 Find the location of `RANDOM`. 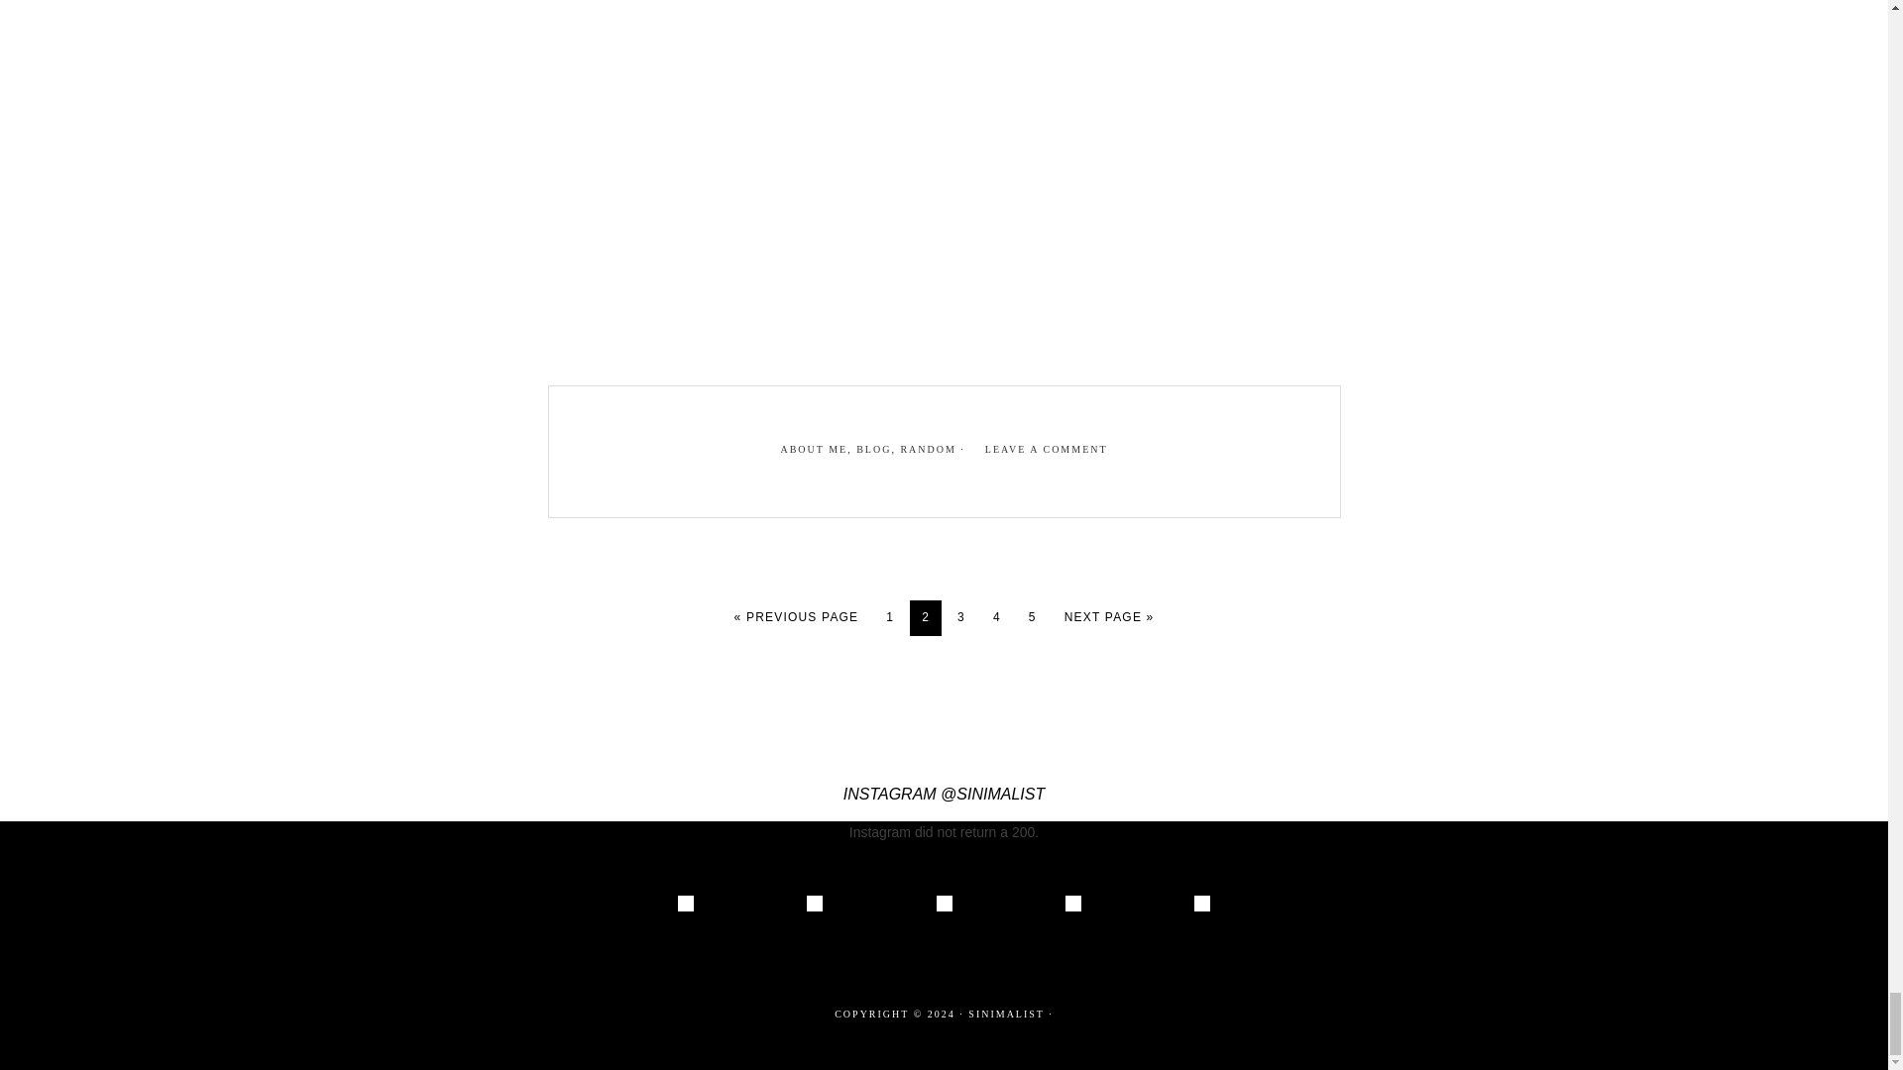

RANDOM is located at coordinates (928, 450).